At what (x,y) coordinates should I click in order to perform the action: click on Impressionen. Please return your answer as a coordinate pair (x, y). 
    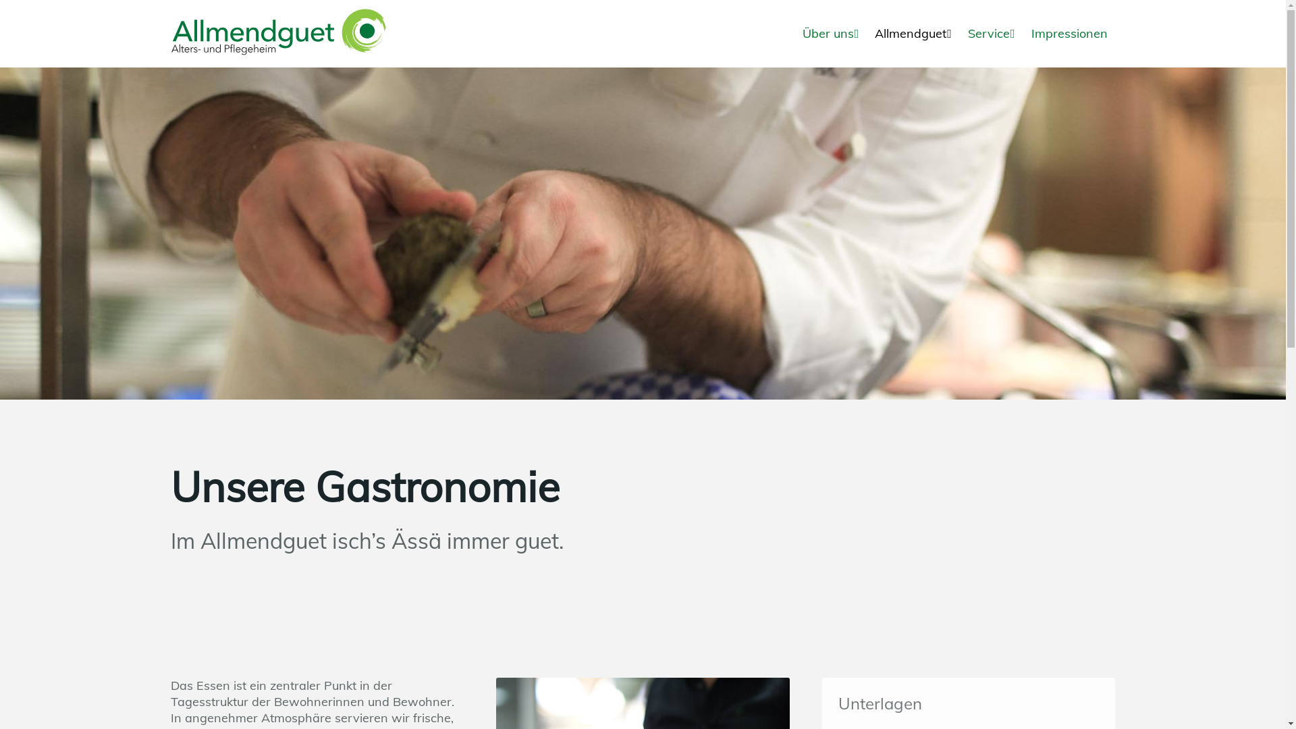
    Looking at the image, I should click on (1069, 34).